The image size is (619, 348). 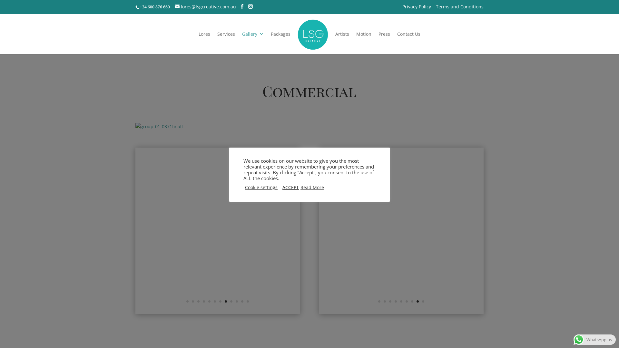 I want to click on Artists, so click(x=342, y=43).